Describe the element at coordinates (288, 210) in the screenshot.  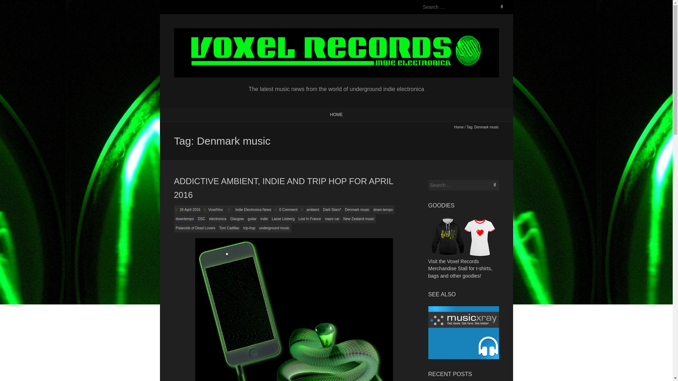
I see `0 Comment` at that location.